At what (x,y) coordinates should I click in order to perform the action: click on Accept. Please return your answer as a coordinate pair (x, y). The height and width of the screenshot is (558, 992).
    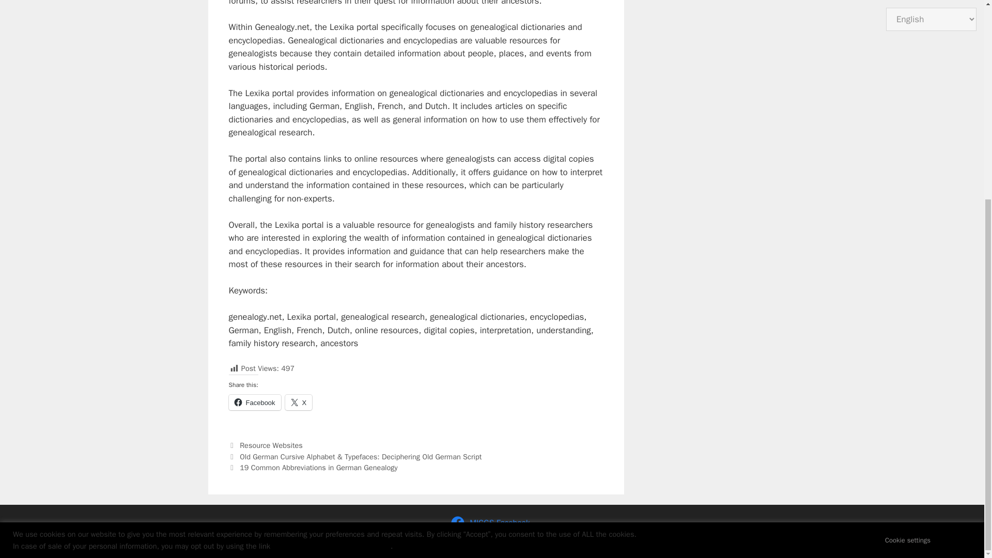
    Looking at the image, I should click on (955, 235).